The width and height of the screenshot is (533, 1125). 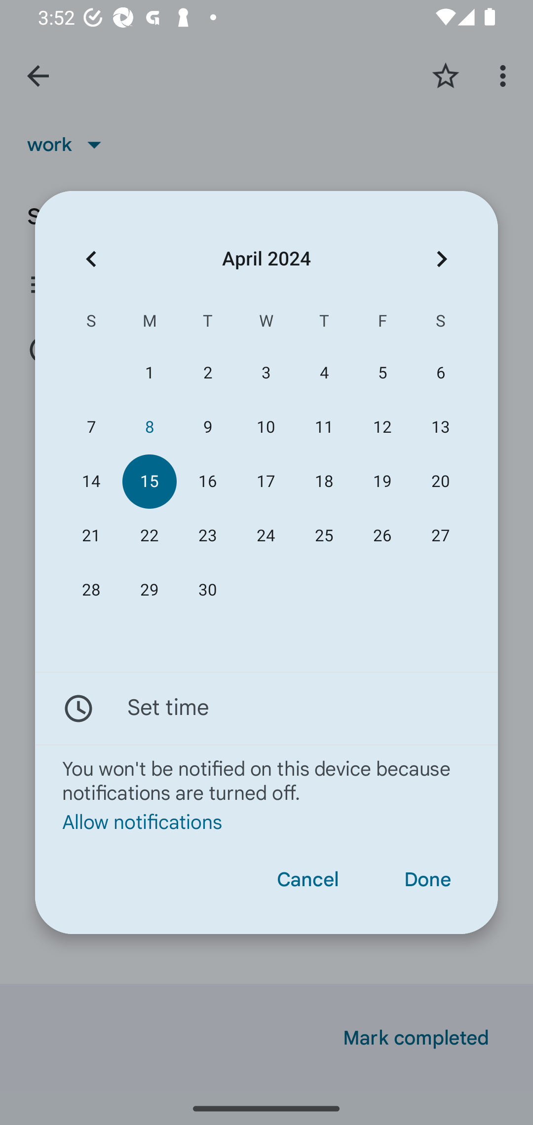 What do you see at coordinates (266, 482) in the screenshot?
I see `17 17 April 2024` at bounding box center [266, 482].